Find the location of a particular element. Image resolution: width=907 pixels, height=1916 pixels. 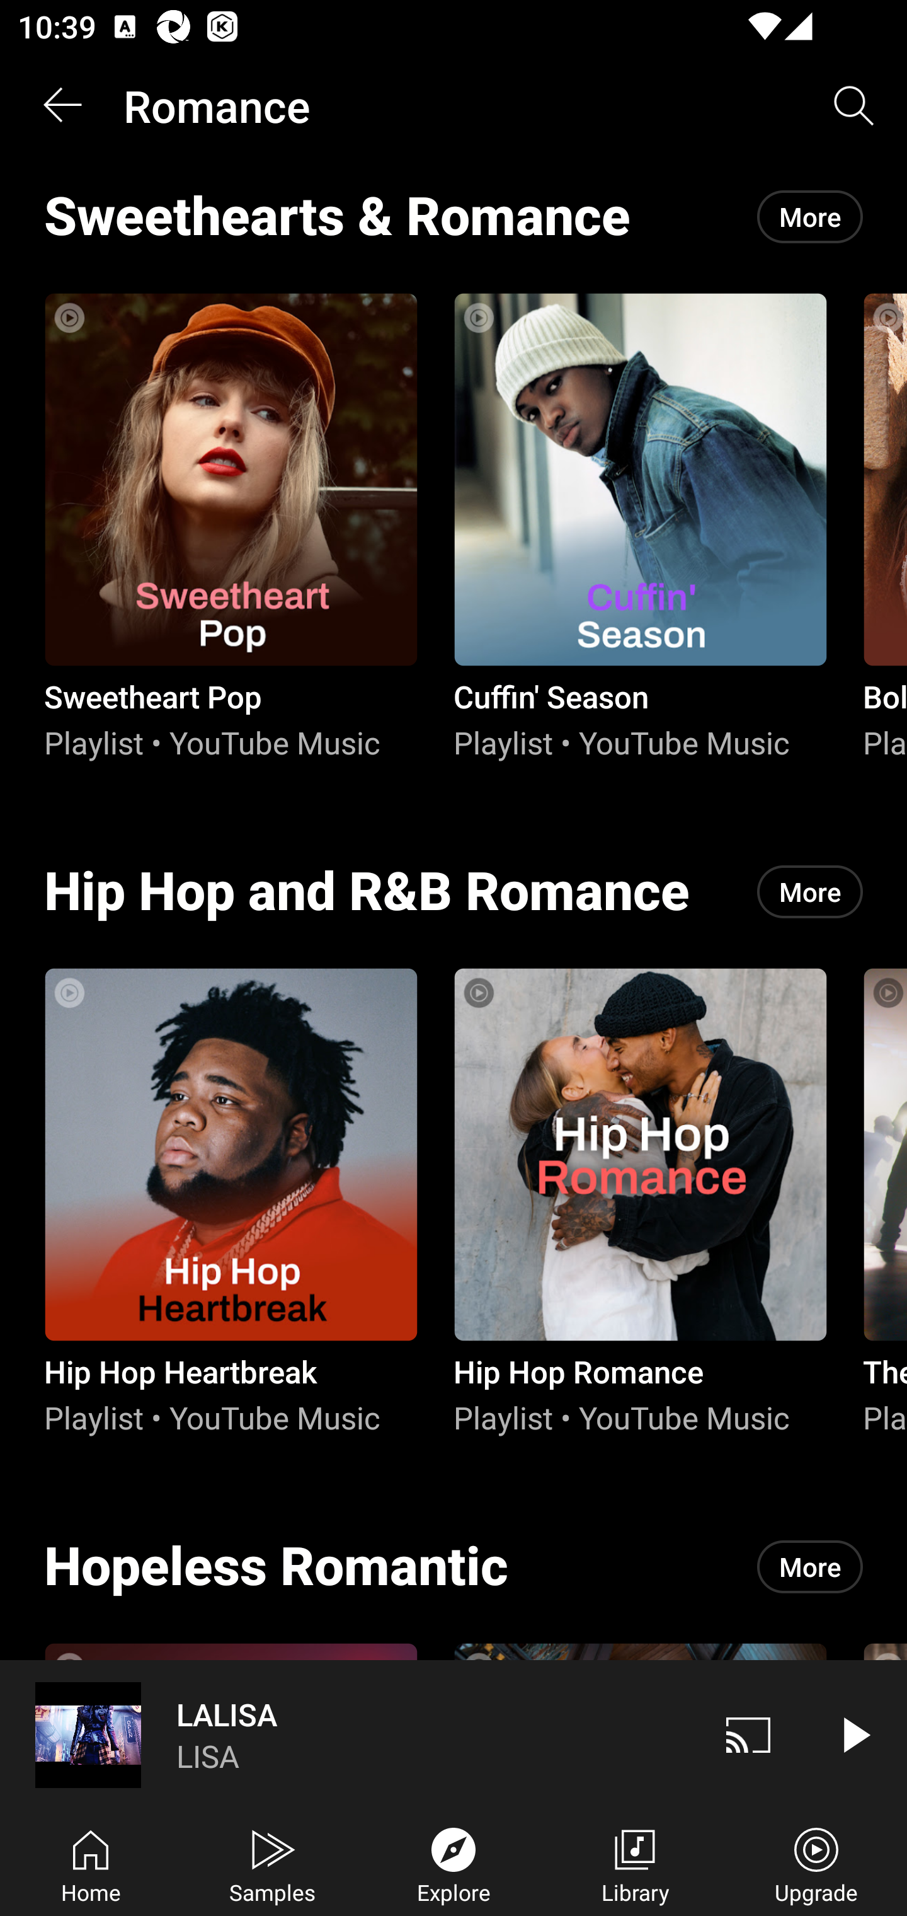

Home is located at coordinates (91, 1863).